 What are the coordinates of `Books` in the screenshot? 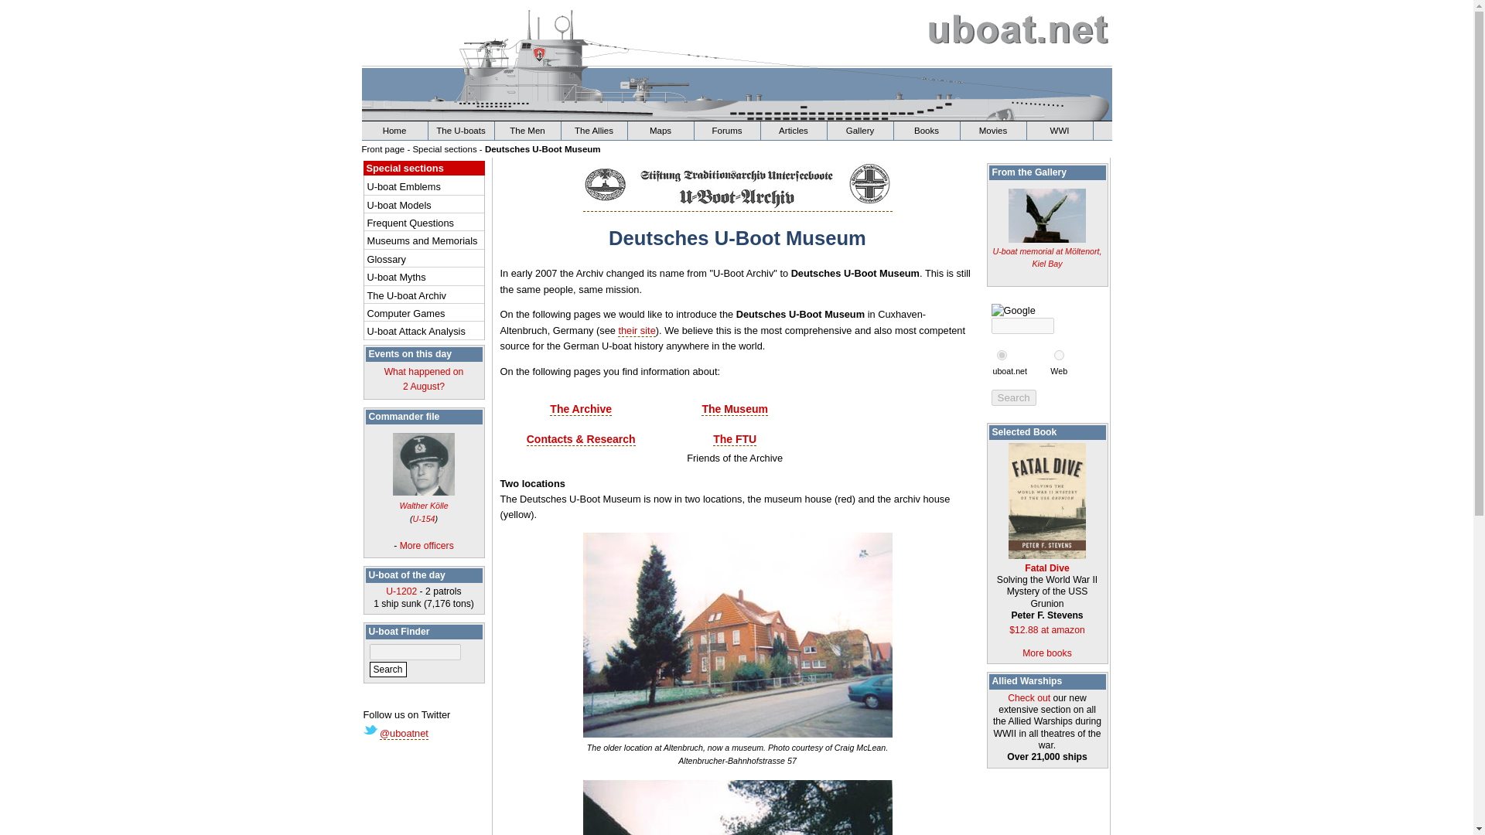 It's located at (395, 130).